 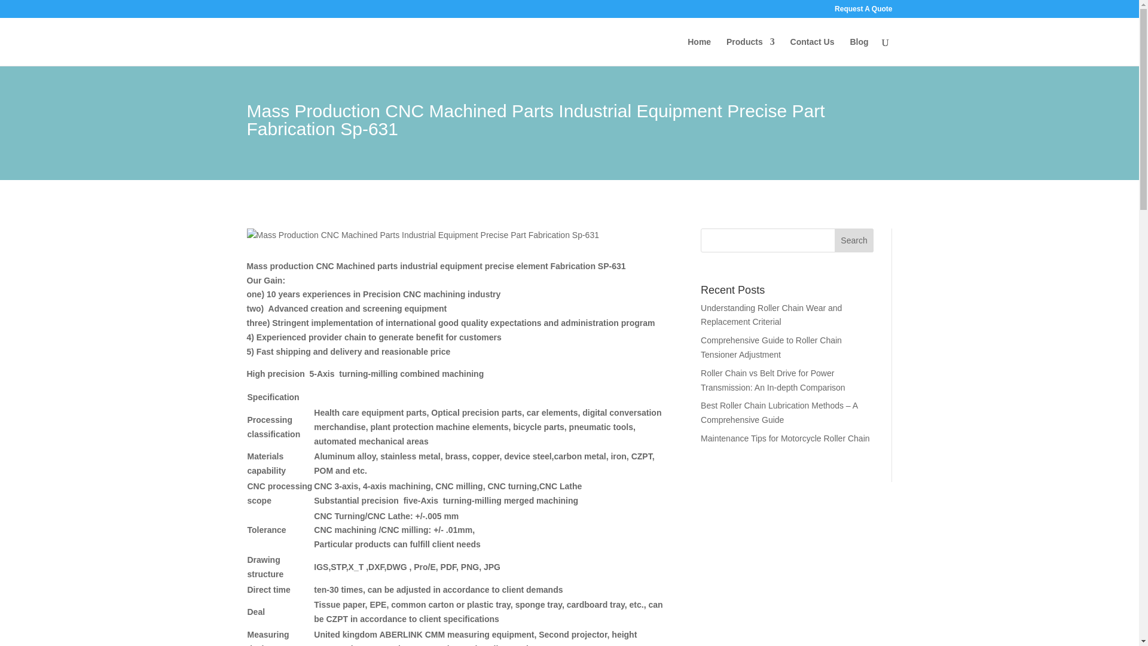 I want to click on Maintenance Tips for Motorcycle Roller Chain, so click(x=784, y=438).